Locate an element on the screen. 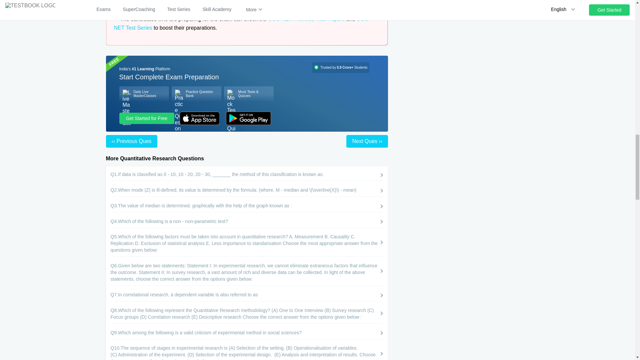 The width and height of the screenshot is (640, 360). Get Started for Free is located at coordinates (147, 118).